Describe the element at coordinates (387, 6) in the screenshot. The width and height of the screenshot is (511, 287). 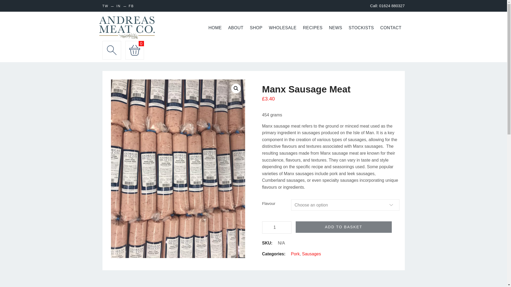
I see `Call: 01624 880327` at that location.